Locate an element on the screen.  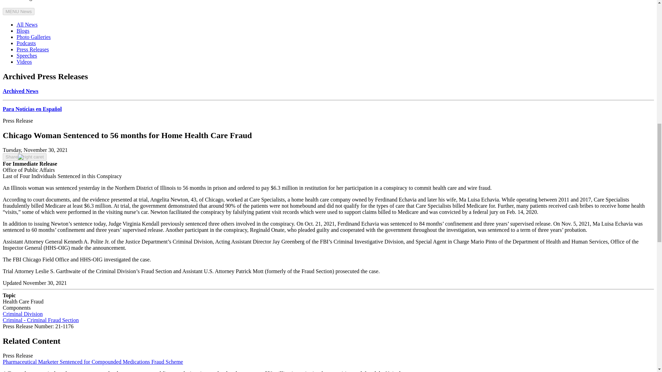
Press Releases is located at coordinates (33, 50).